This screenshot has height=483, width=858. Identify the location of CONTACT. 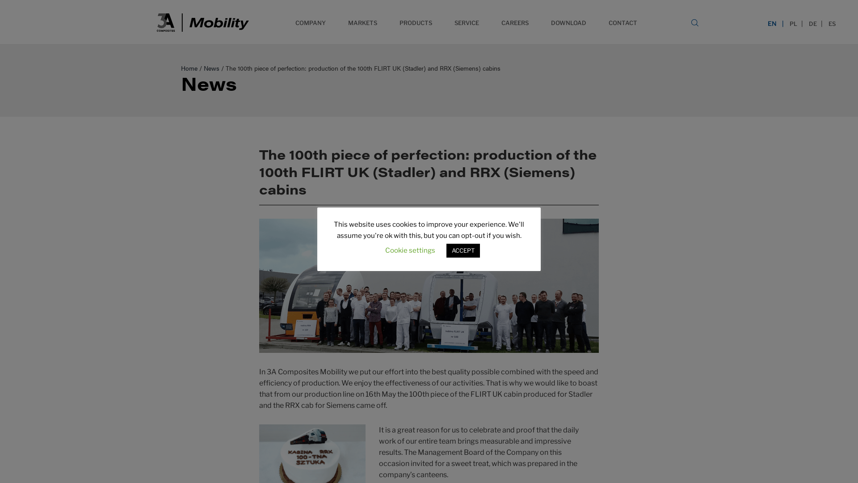
(623, 21).